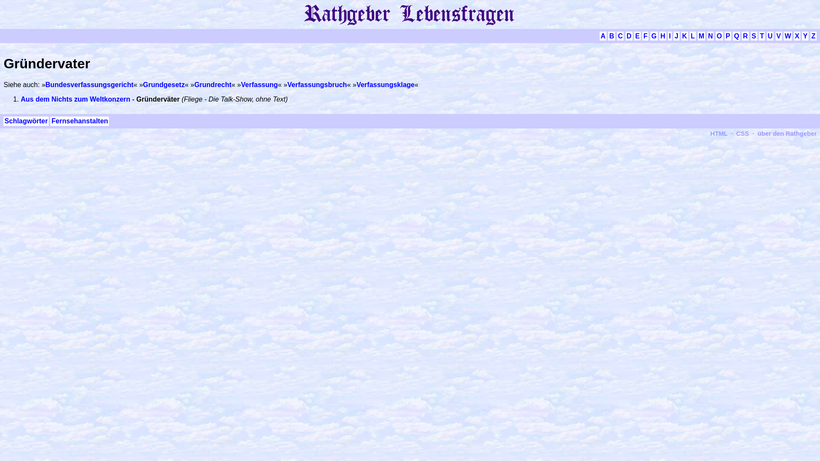 This screenshot has height=461, width=820. What do you see at coordinates (79, 121) in the screenshot?
I see `Fernsehanstalten` at bounding box center [79, 121].